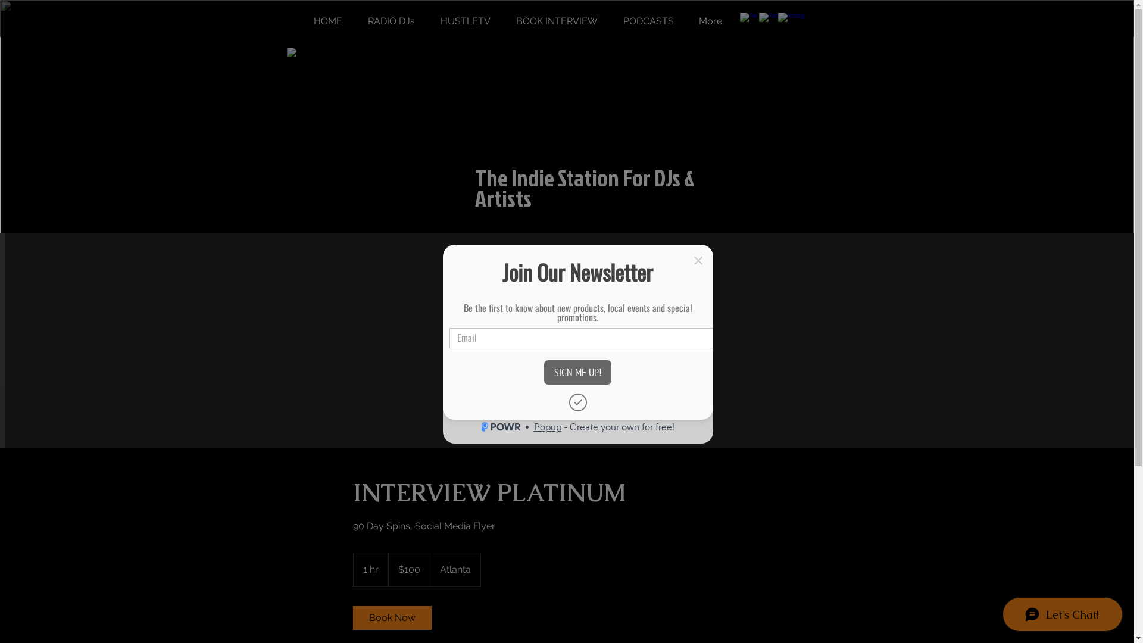 This screenshot has height=643, width=1143. Describe the element at coordinates (392, 618) in the screenshot. I see `Book Now` at that location.